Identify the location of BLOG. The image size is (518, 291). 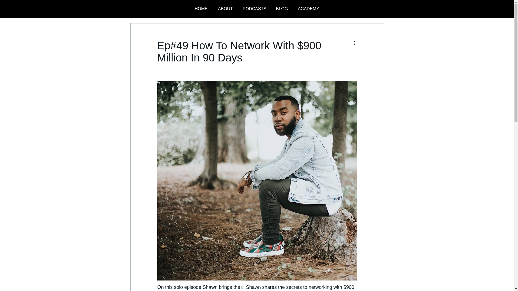
(282, 9).